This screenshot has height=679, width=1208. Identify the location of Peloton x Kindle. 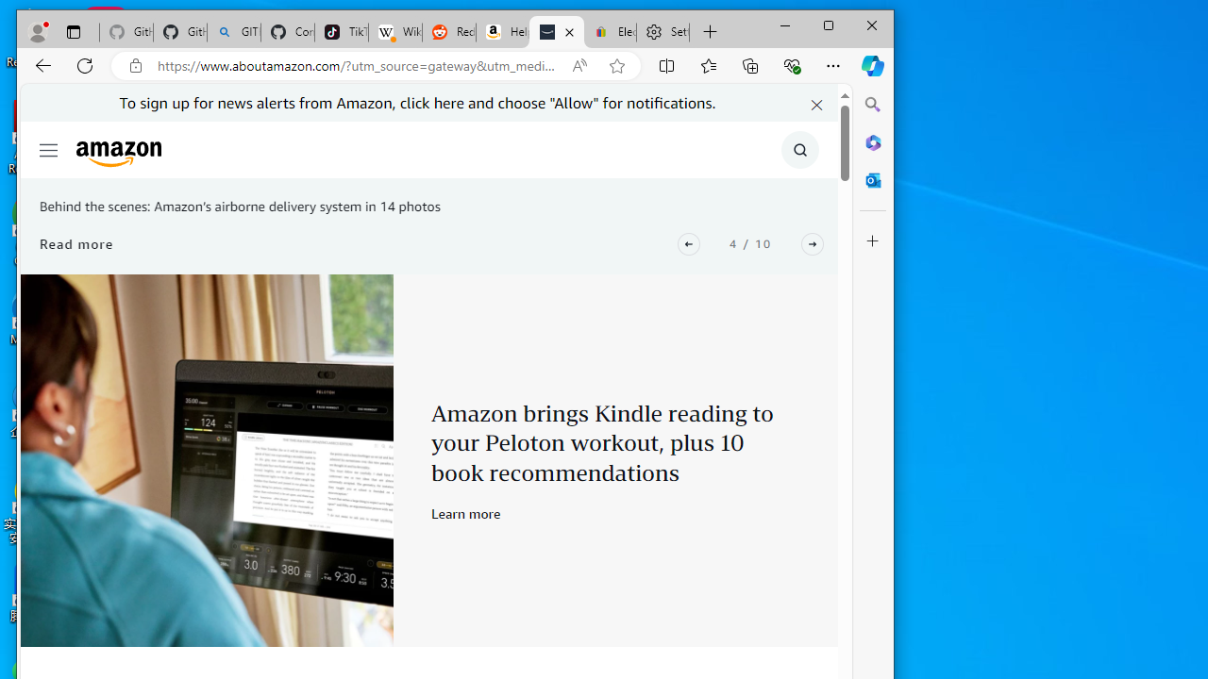
(207, 460).